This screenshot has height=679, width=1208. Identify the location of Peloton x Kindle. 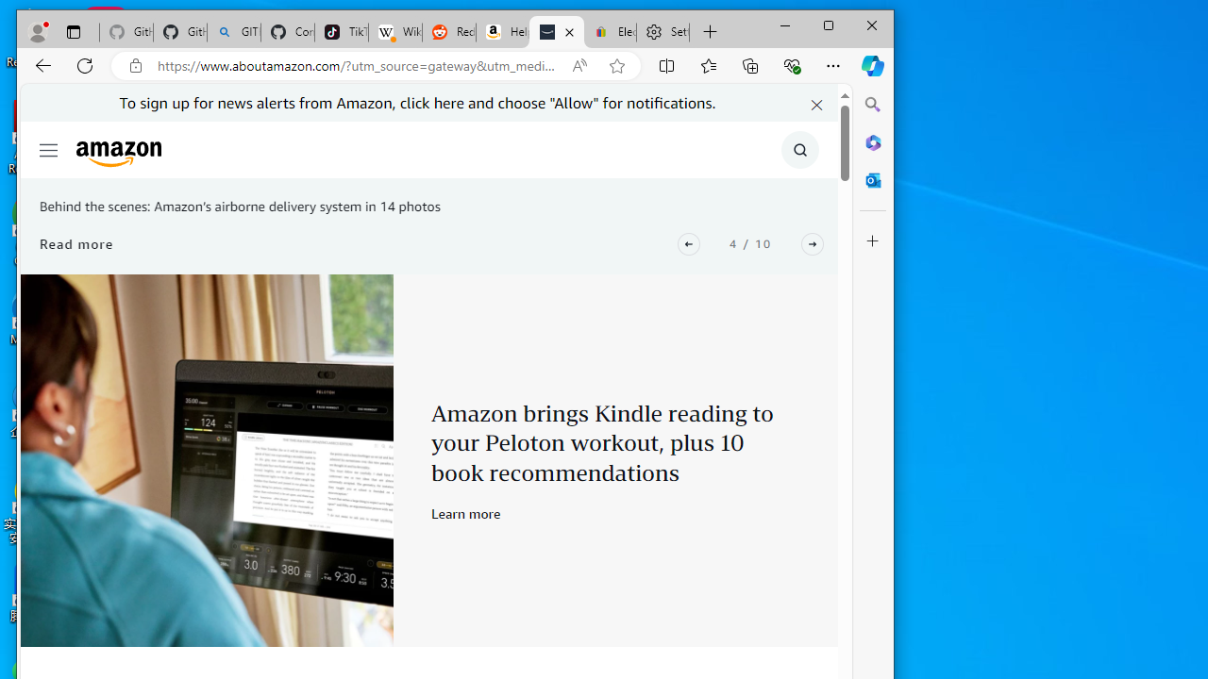
(207, 460).